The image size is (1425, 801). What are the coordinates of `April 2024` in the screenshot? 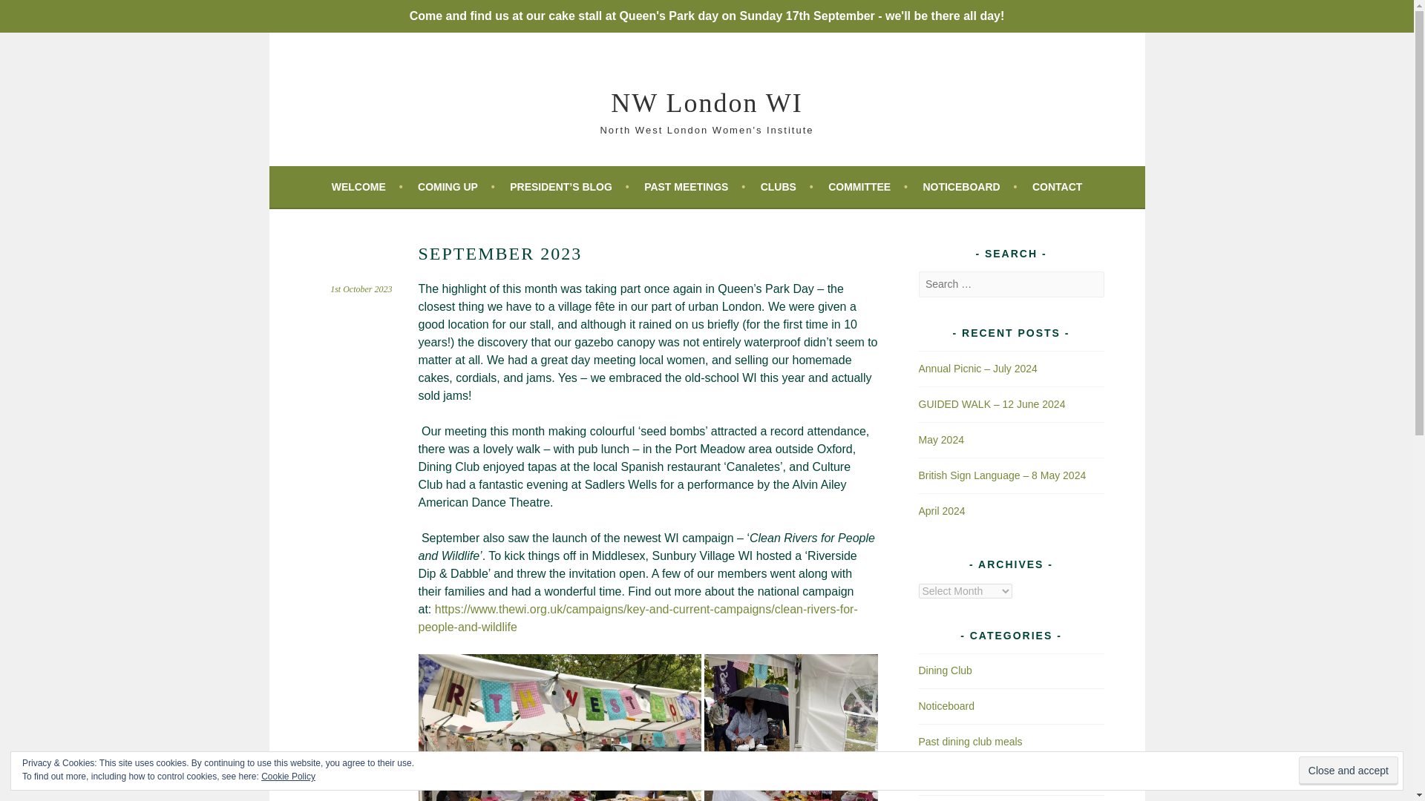 It's located at (943, 510).